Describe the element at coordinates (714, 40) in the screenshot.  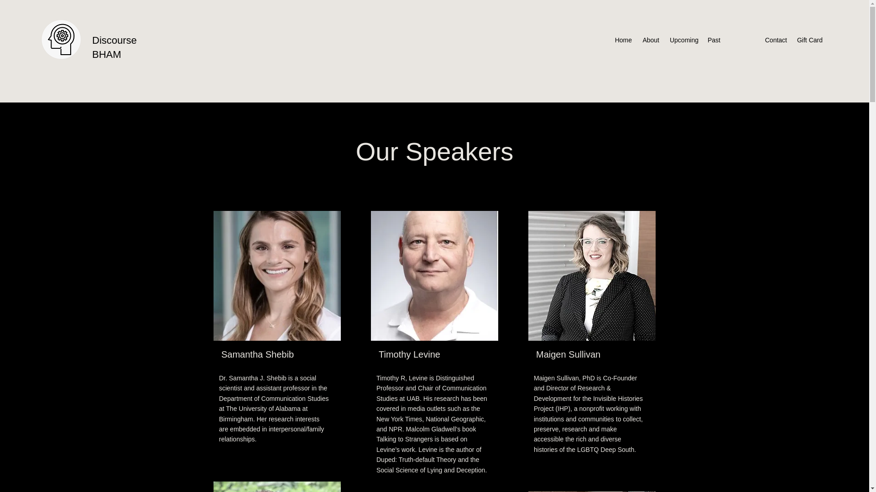
I see `Past` at that location.